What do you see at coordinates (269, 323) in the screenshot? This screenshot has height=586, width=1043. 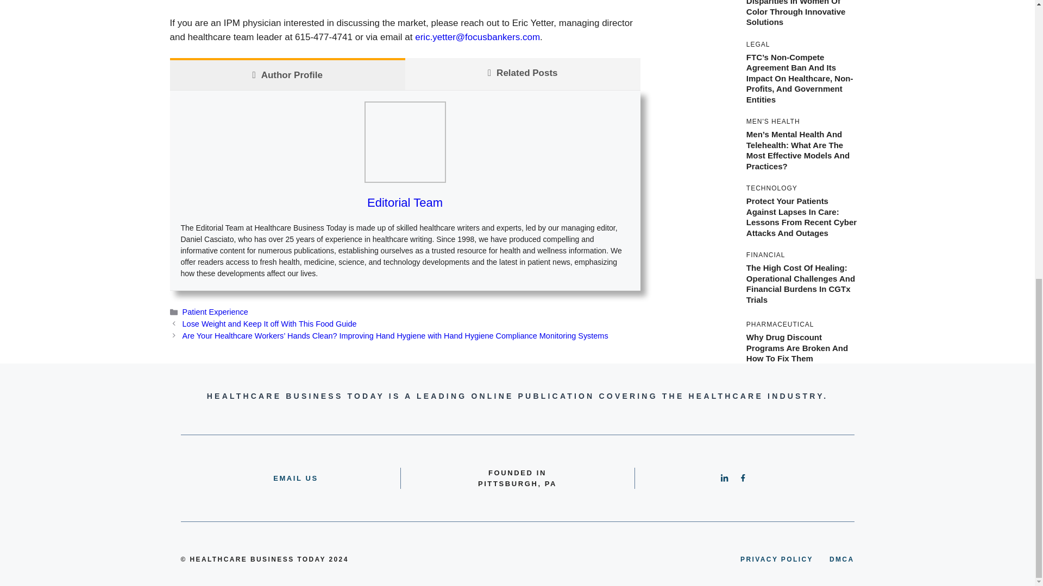 I see `Lose Weight and Keep It off With This Food Guide` at bounding box center [269, 323].